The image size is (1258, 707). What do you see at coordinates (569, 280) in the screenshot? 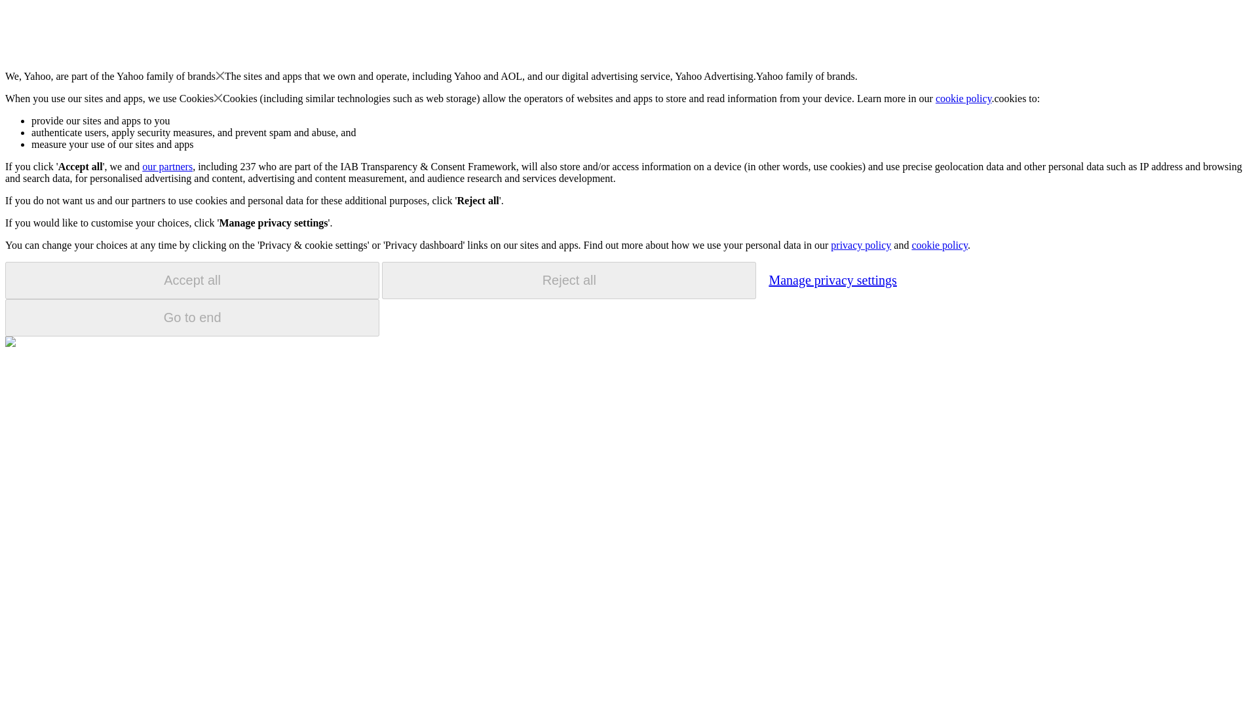
I see `Reject all` at bounding box center [569, 280].